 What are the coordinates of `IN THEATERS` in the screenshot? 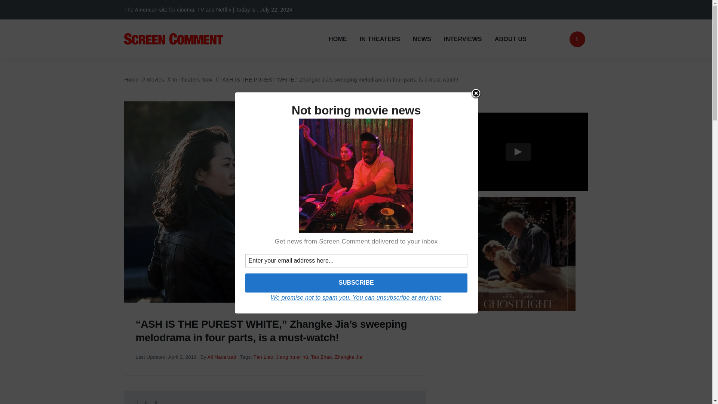 It's located at (380, 39).